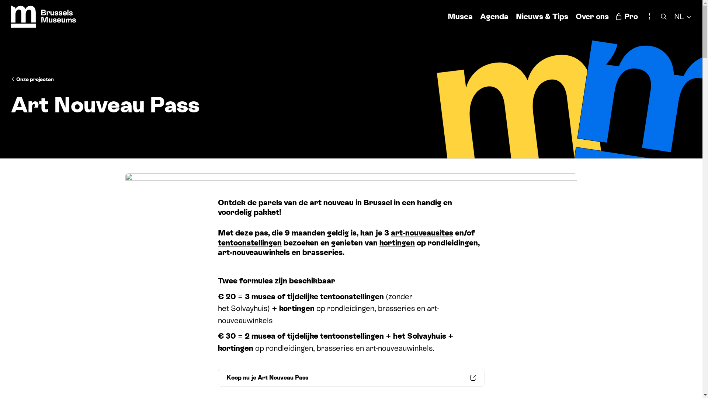 The image size is (708, 398). Describe the element at coordinates (683, 16) in the screenshot. I see `Nederlands
NL` at that location.